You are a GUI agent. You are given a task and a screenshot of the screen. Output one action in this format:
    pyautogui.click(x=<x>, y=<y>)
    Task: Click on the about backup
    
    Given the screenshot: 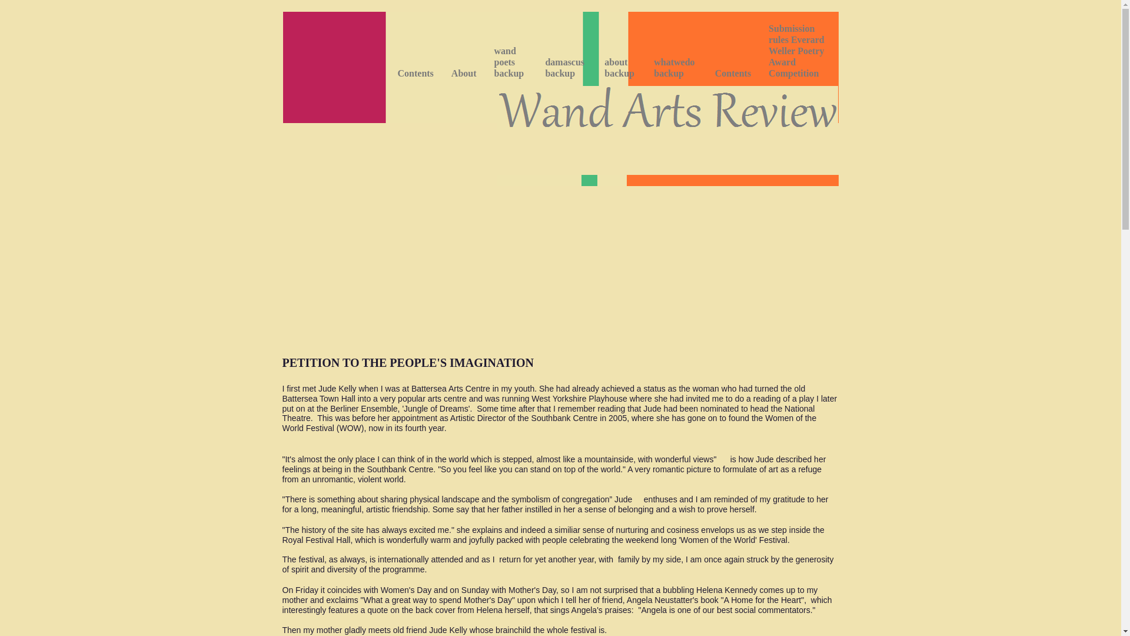 What is the action you would take?
    pyautogui.click(x=620, y=68)
    